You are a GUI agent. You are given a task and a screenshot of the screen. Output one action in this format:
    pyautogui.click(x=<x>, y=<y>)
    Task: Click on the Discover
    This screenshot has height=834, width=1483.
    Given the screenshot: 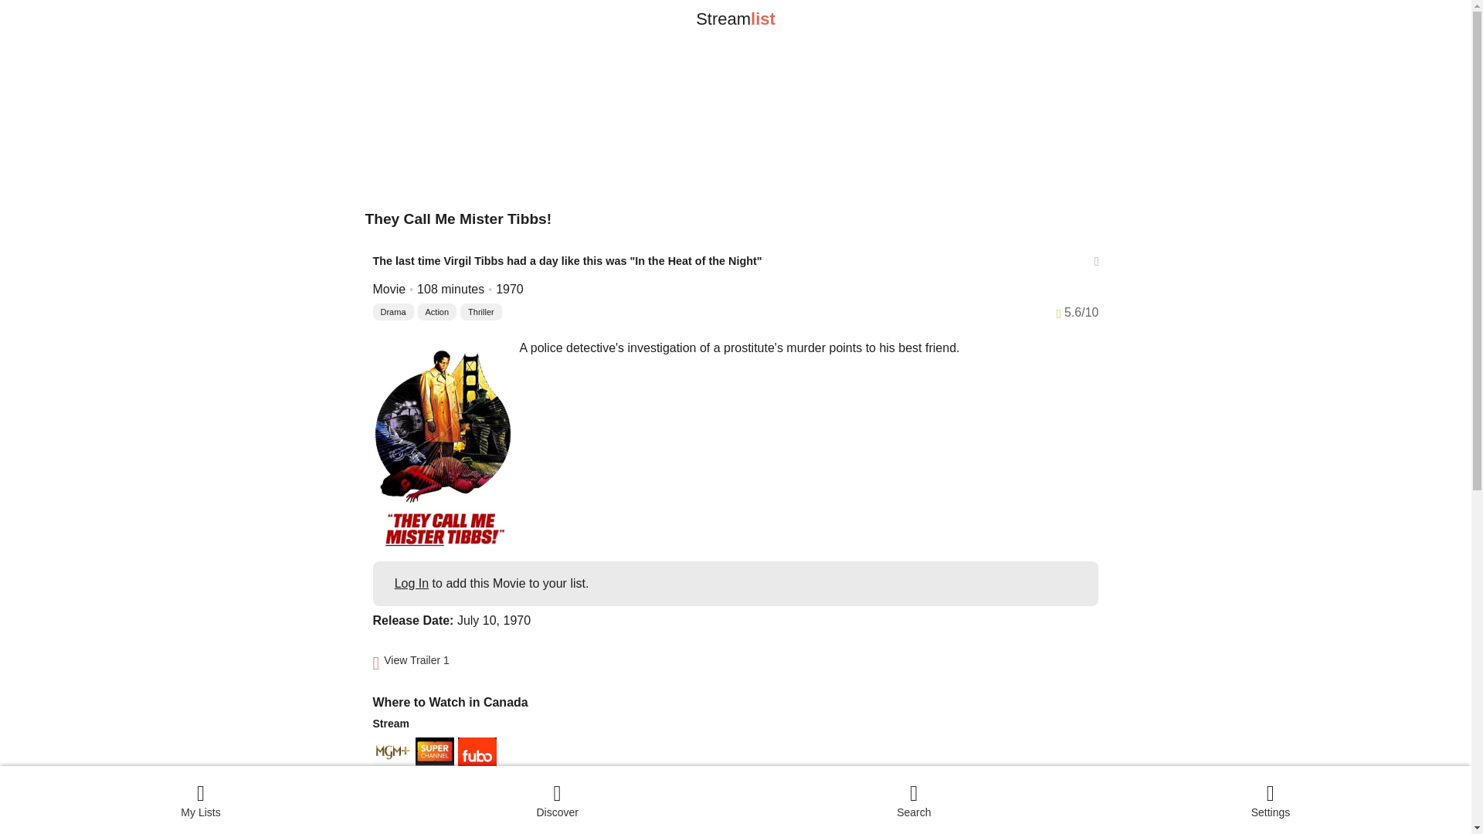 What is the action you would take?
    pyautogui.click(x=558, y=799)
    